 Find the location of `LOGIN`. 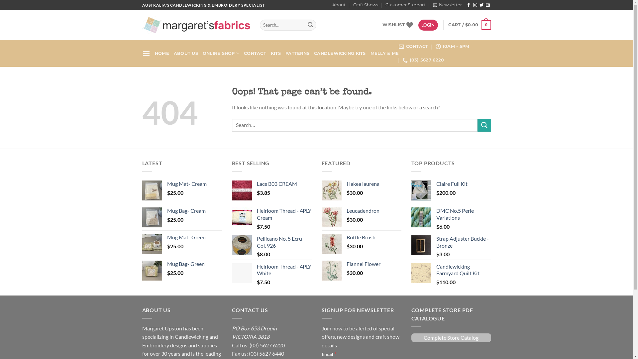

LOGIN is located at coordinates (428, 25).